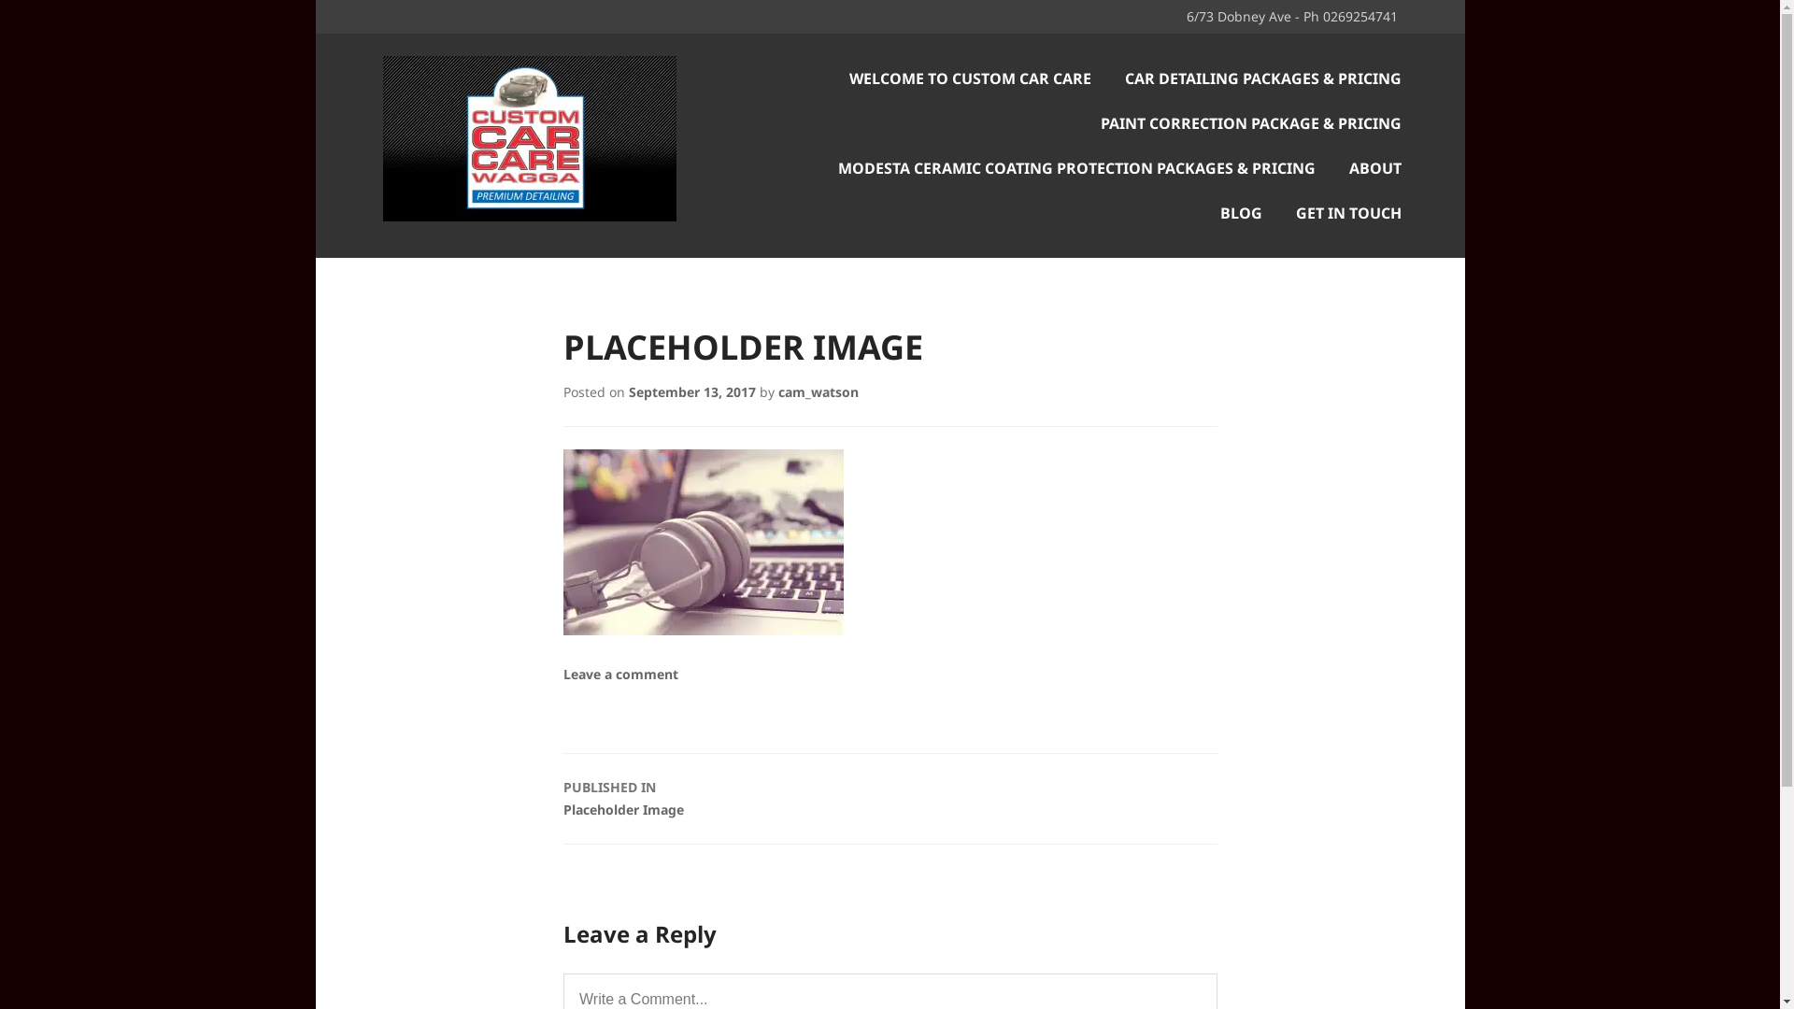 The width and height of the screenshot is (1794, 1009). What do you see at coordinates (818, 392) in the screenshot?
I see `cam_watson` at bounding box center [818, 392].